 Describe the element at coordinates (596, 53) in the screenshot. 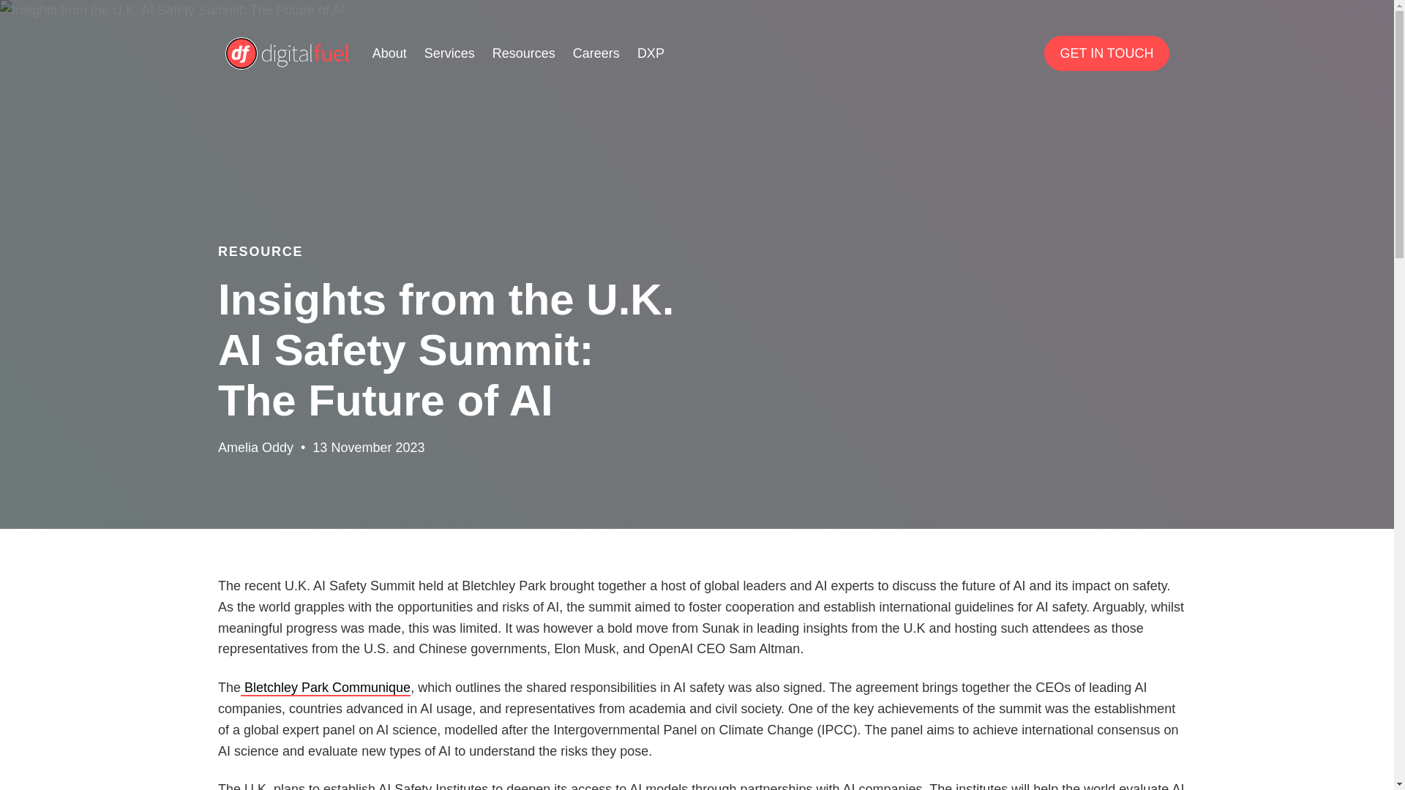

I see `Careers` at that location.